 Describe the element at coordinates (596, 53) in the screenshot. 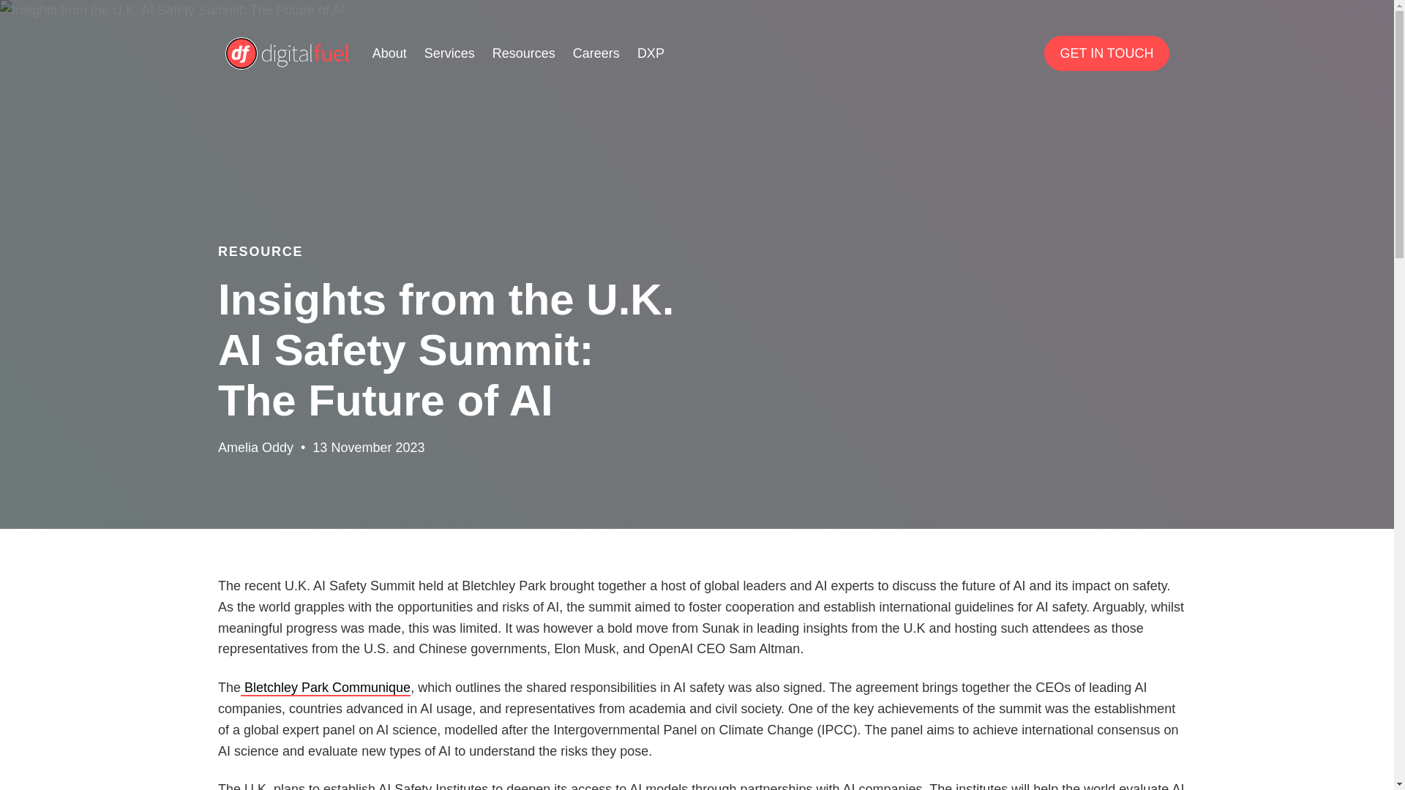

I see `Careers` at that location.